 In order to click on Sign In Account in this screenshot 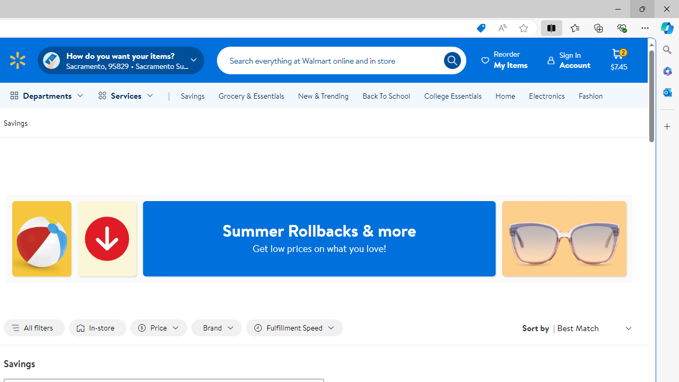, I will do `click(569, 60)`.